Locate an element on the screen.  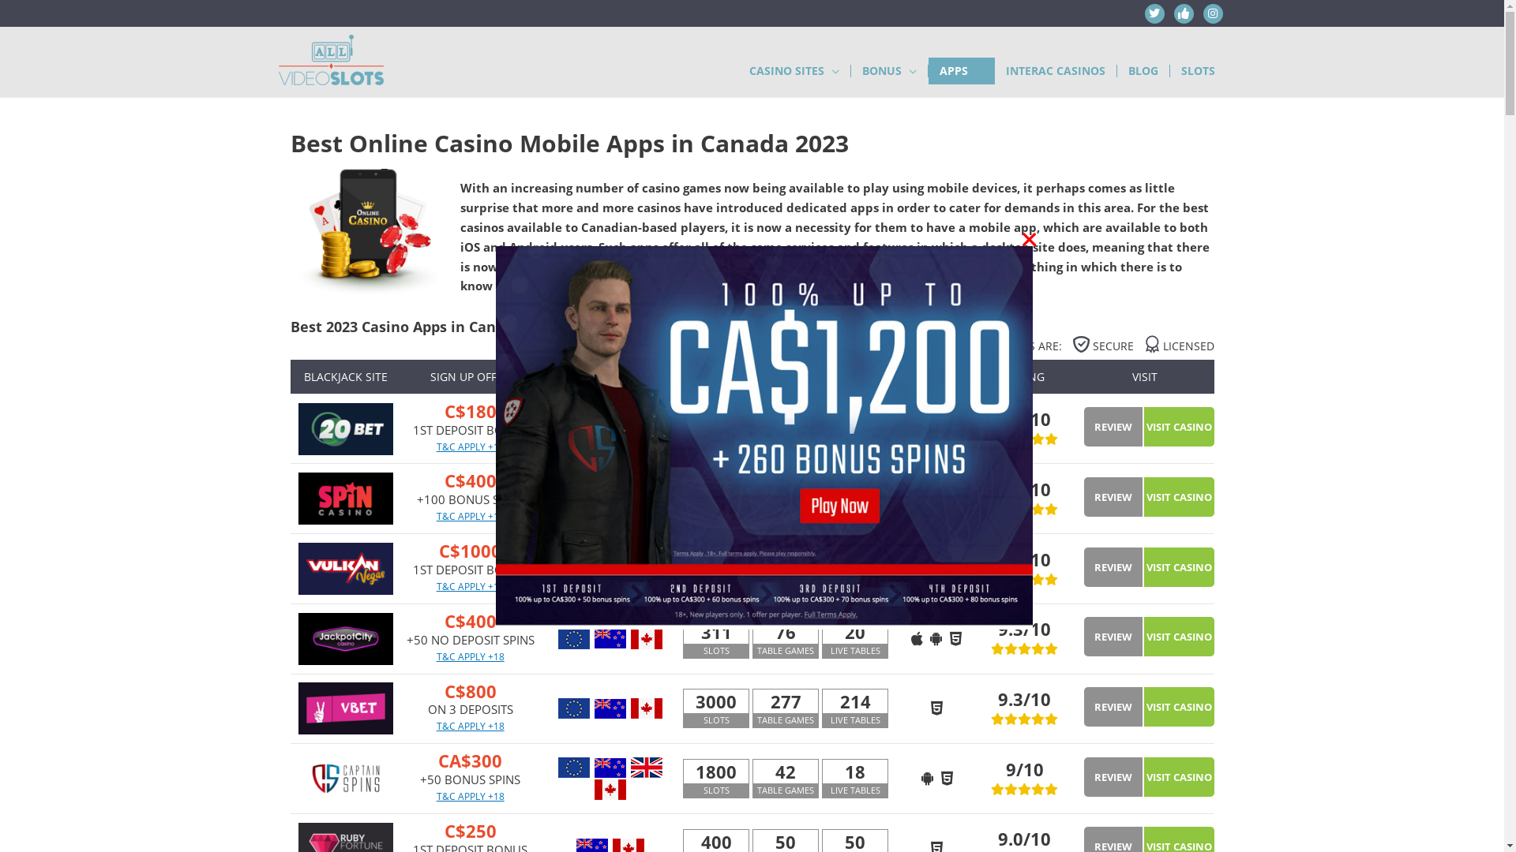
VISIT CASINO is located at coordinates (1180, 567).